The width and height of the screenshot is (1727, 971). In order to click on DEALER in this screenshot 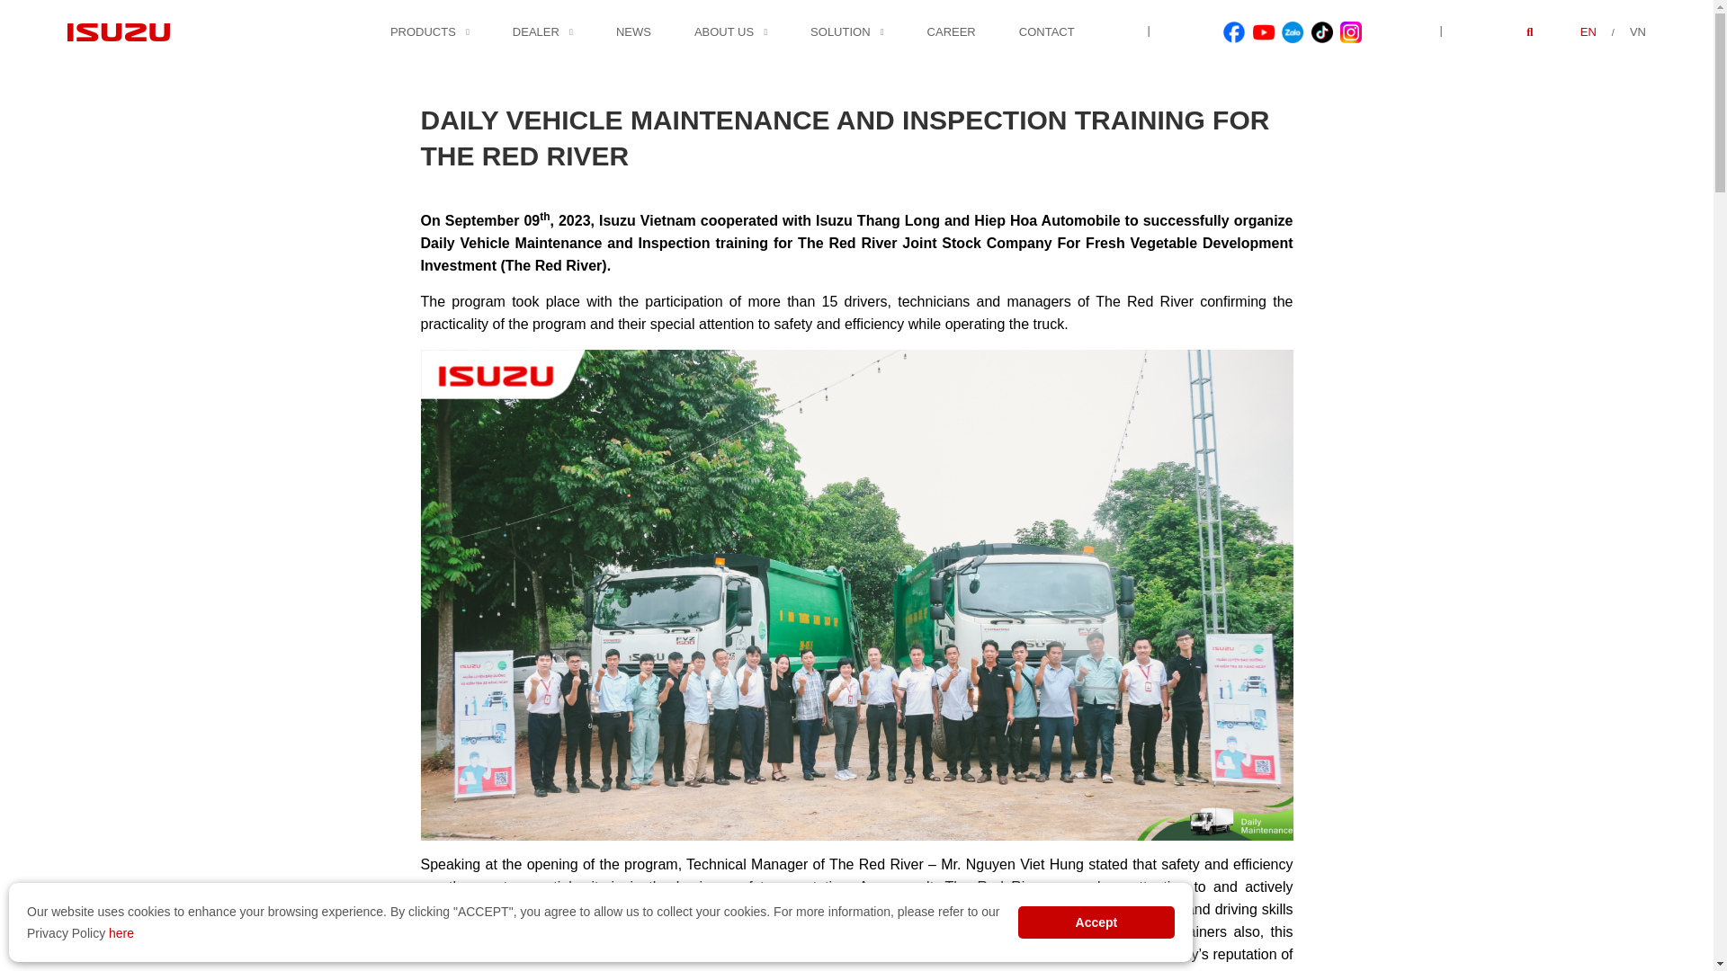, I will do `click(536, 32)`.